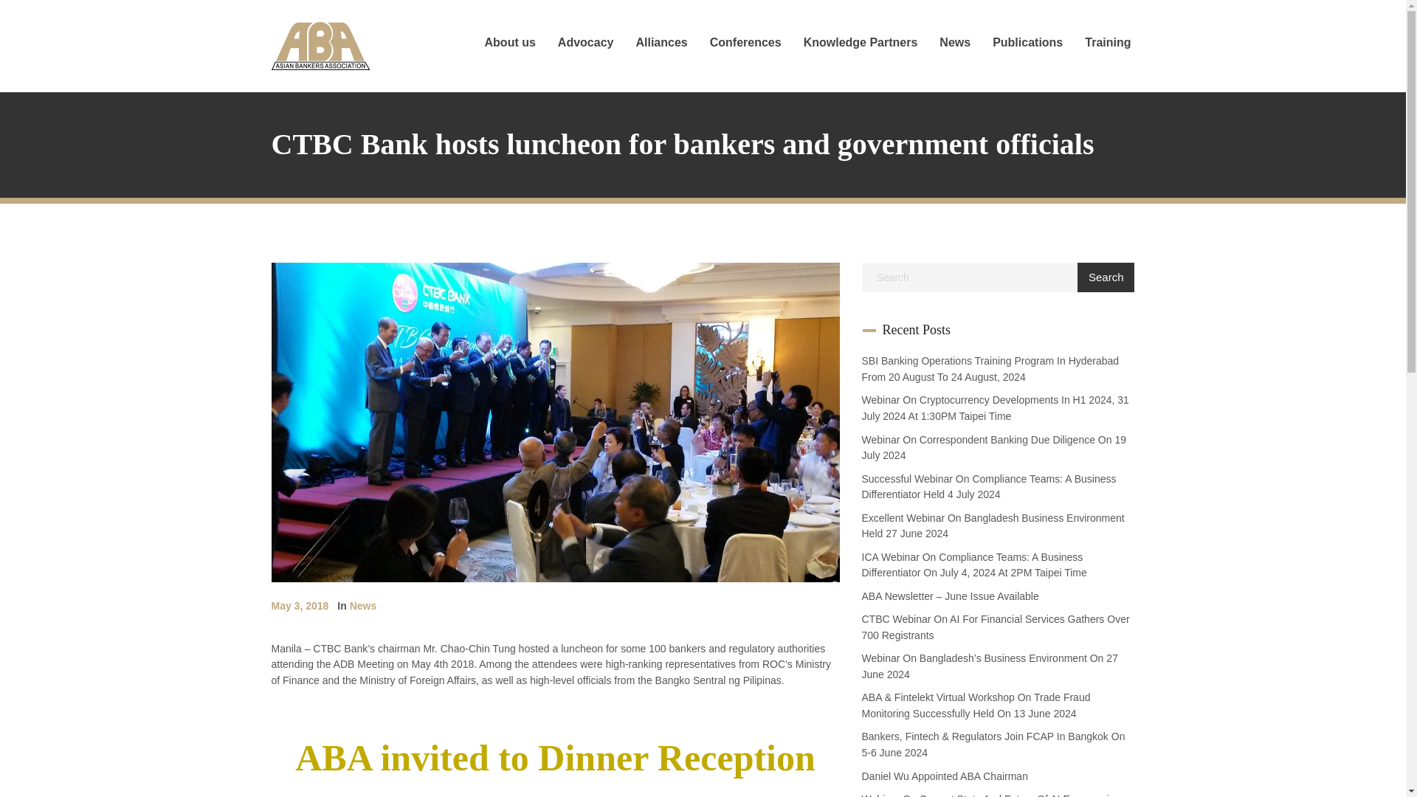 This screenshot has width=1417, height=797. Describe the element at coordinates (955, 43) in the screenshot. I see `News` at that location.